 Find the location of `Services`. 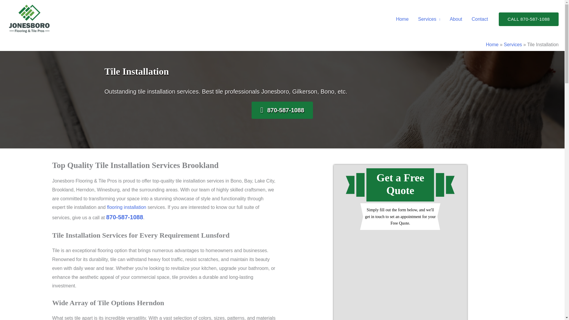

Services is located at coordinates (513, 44).